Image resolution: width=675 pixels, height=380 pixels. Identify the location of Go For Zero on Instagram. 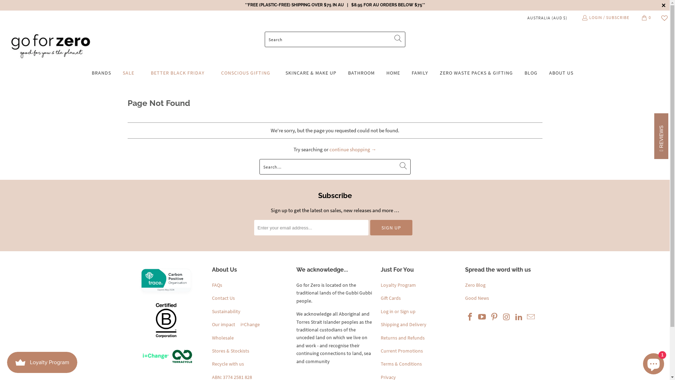
(507, 317).